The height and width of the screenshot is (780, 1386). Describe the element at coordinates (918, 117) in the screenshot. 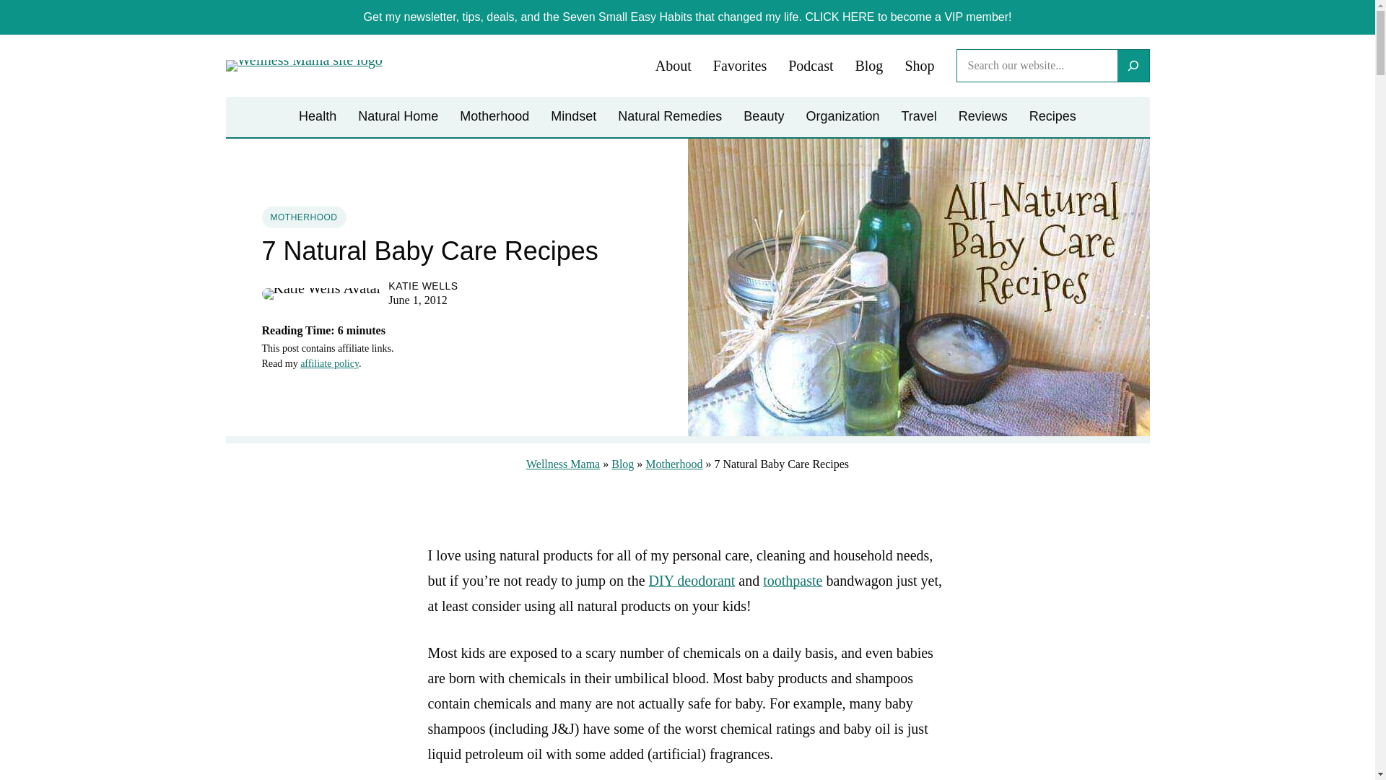

I see `Travel` at that location.